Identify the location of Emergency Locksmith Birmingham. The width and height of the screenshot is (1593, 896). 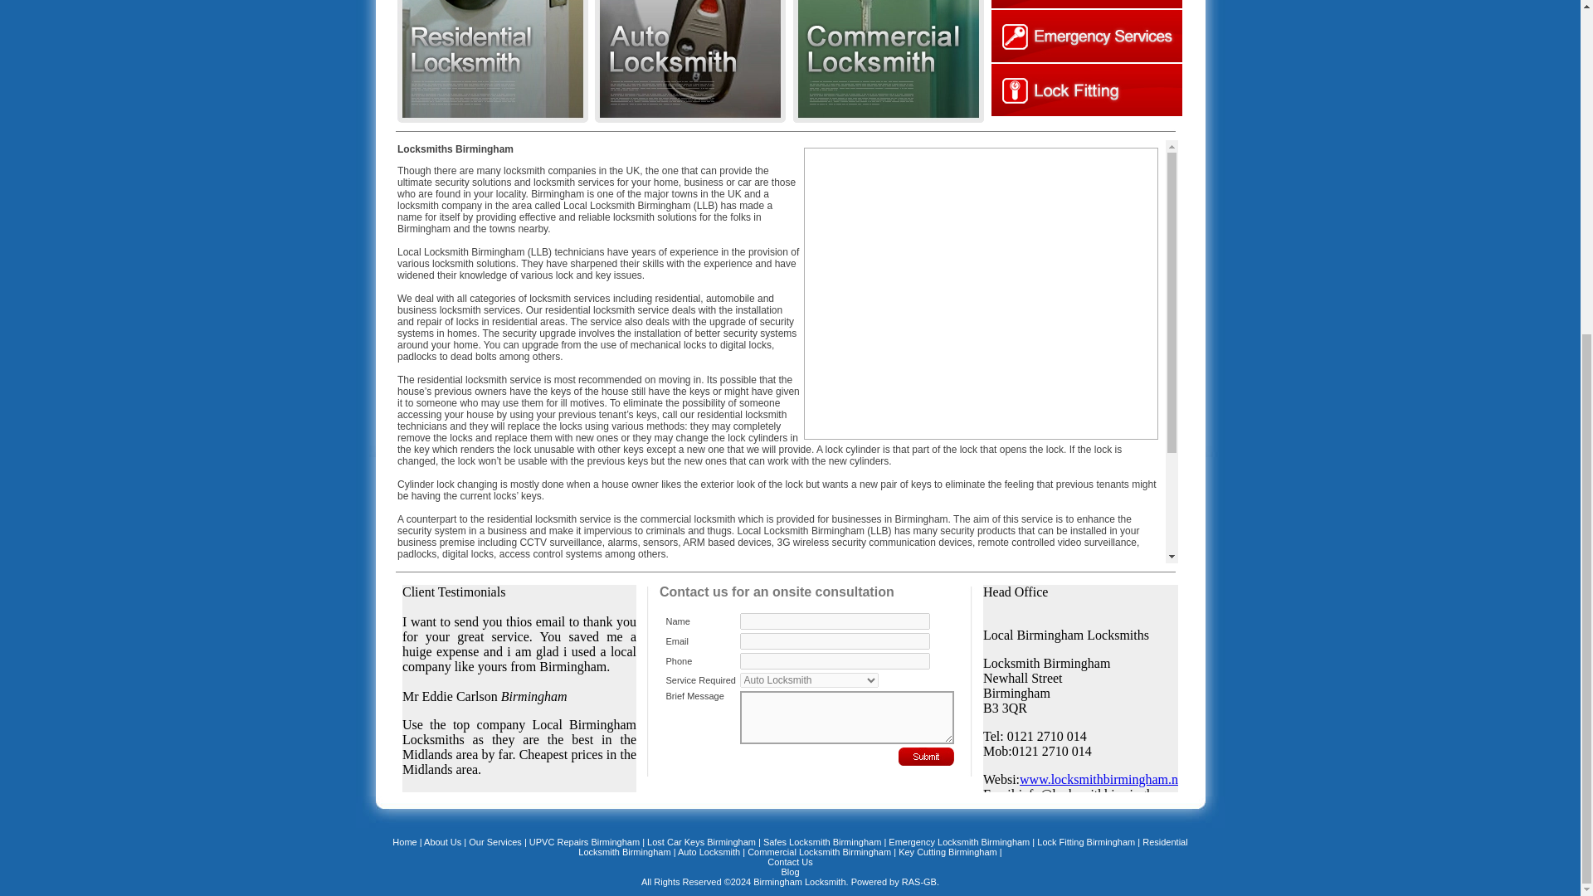
(959, 841).